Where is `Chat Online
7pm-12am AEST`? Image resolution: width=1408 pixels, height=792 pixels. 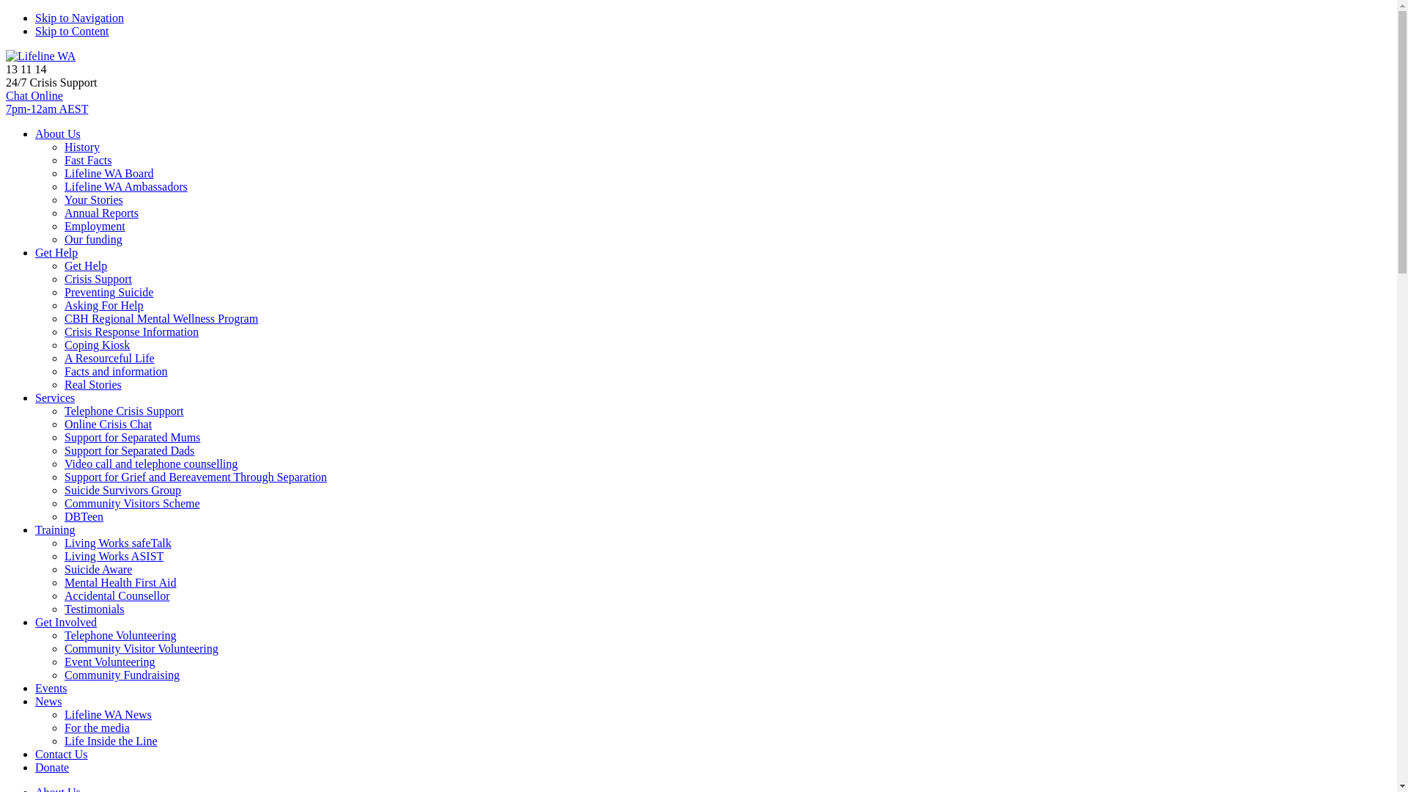
Chat Online
7pm-12am AEST is located at coordinates (698, 103).